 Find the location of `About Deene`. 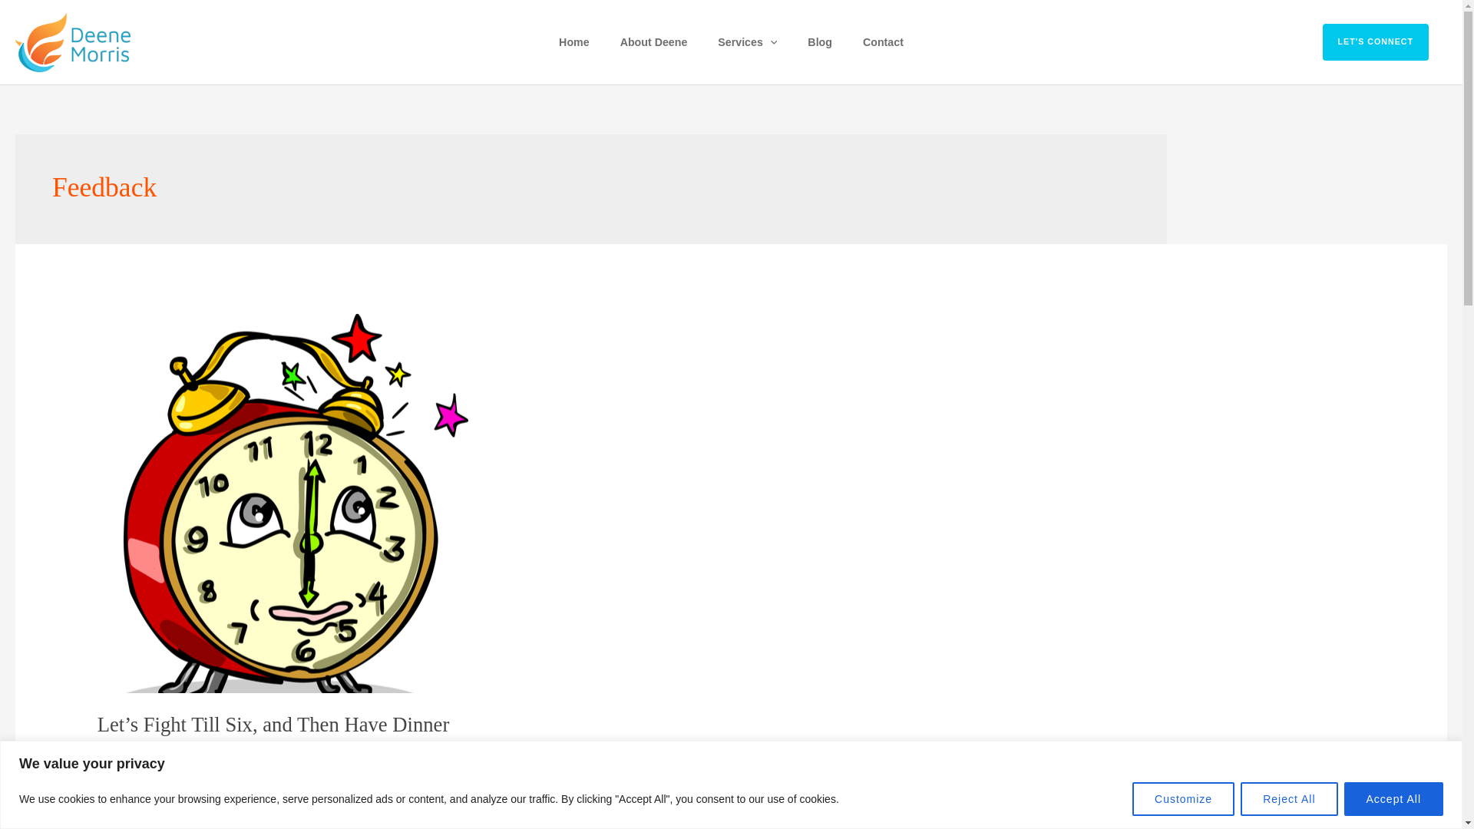

About Deene is located at coordinates (653, 41).